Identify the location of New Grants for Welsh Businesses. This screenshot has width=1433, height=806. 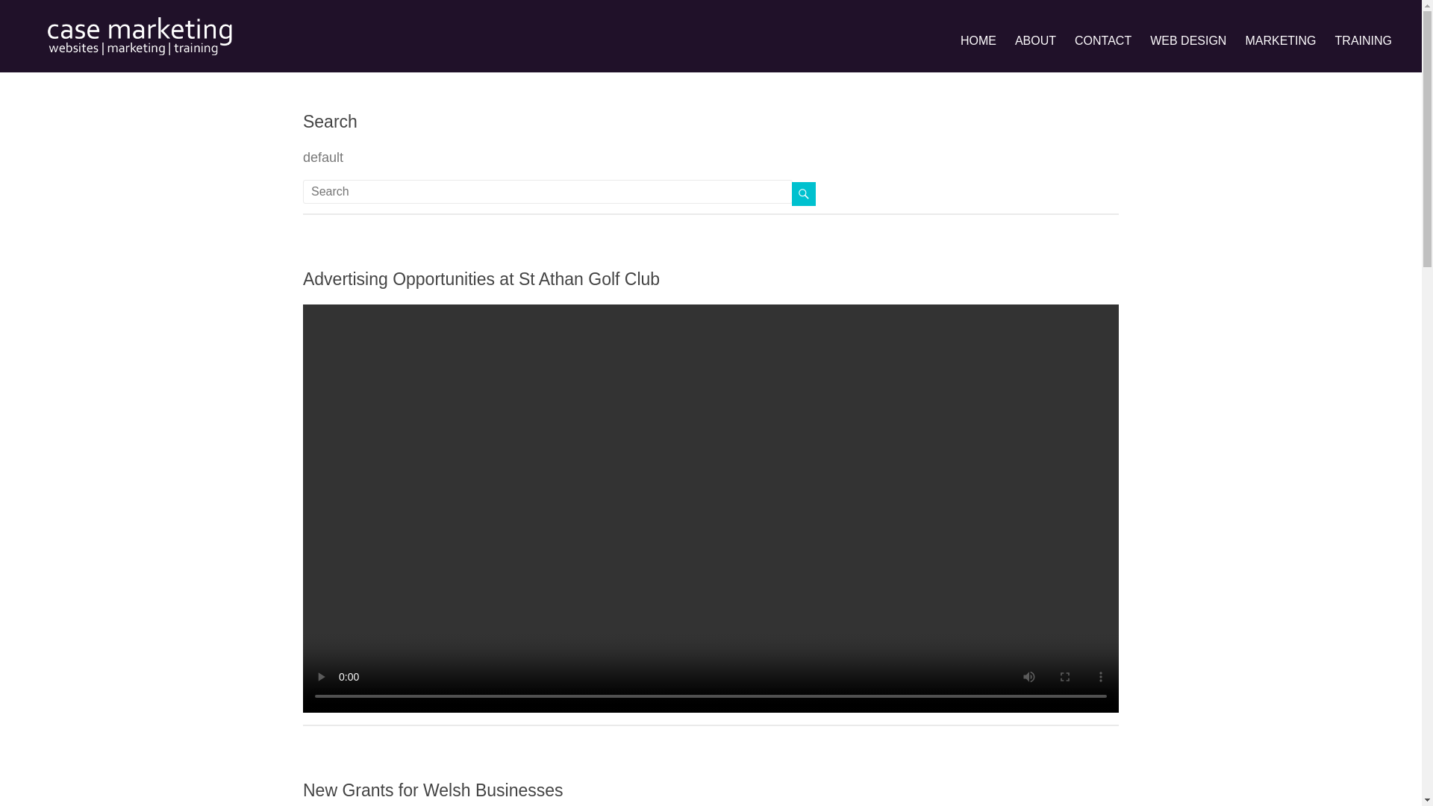
(433, 790).